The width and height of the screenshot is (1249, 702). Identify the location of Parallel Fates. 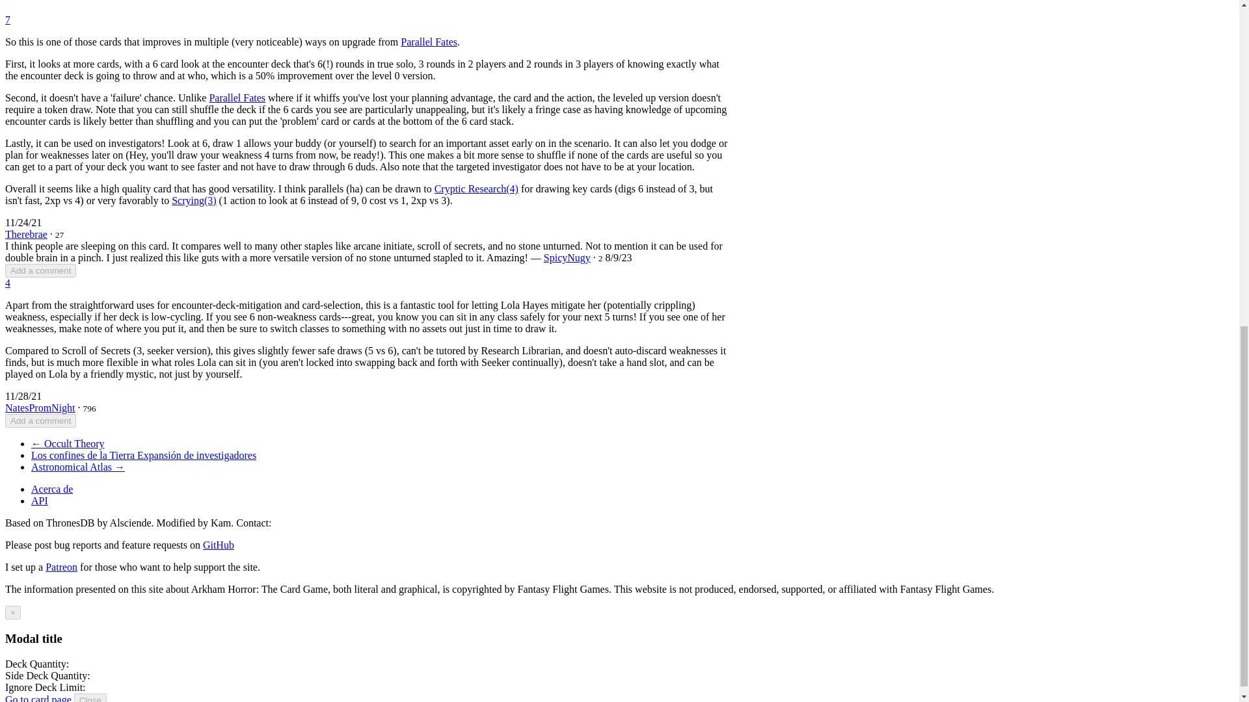
(429, 42).